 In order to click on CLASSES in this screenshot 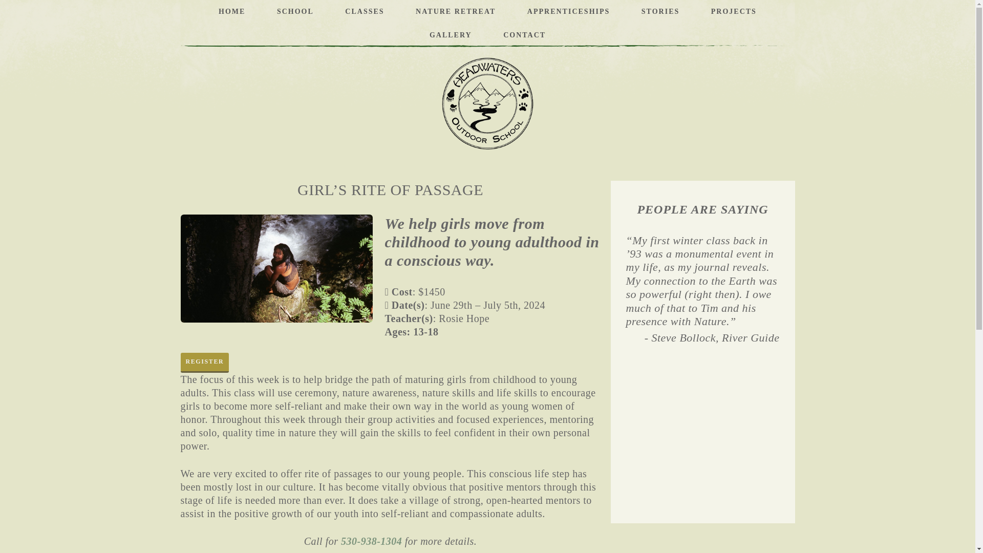, I will do `click(364, 12)`.